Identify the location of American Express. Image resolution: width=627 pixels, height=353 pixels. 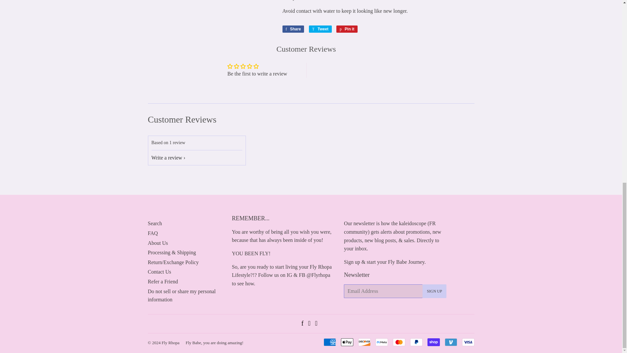
(329, 342).